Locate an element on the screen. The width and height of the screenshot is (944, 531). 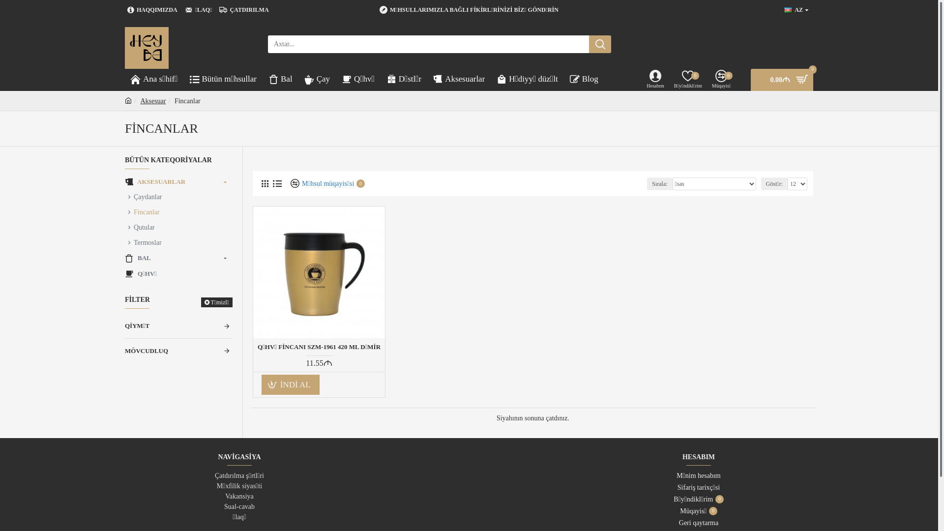
Vakansiya is located at coordinates (239, 497).